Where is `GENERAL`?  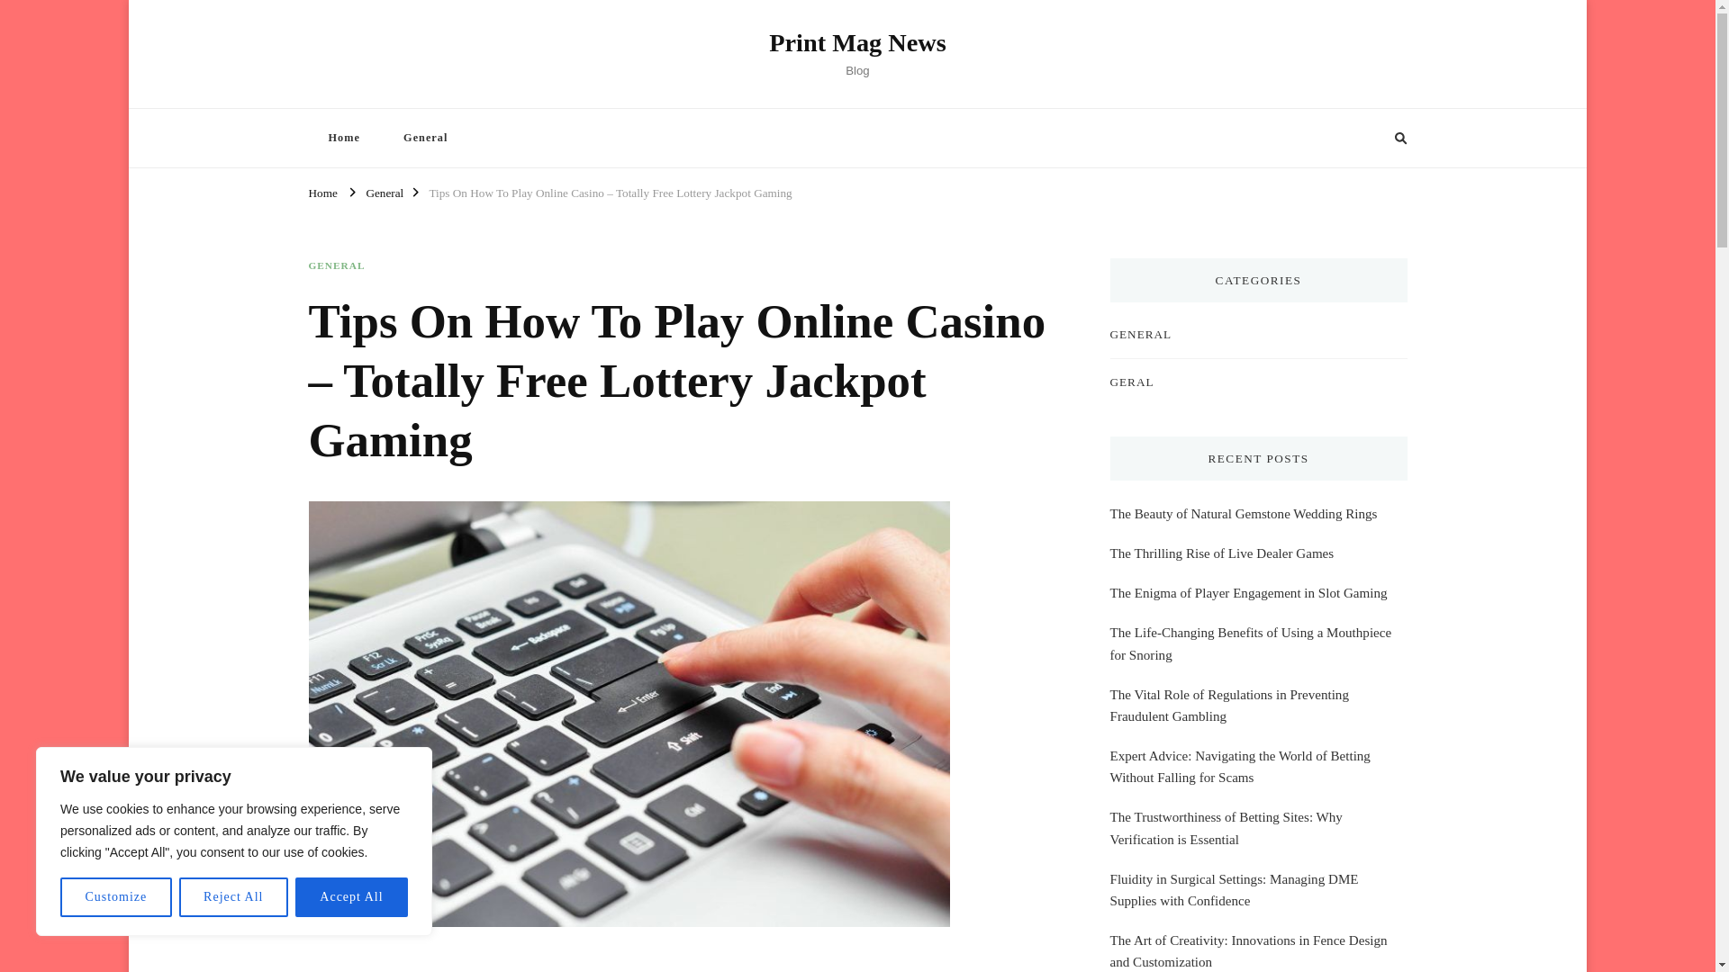 GENERAL is located at coordinates (336, 265).